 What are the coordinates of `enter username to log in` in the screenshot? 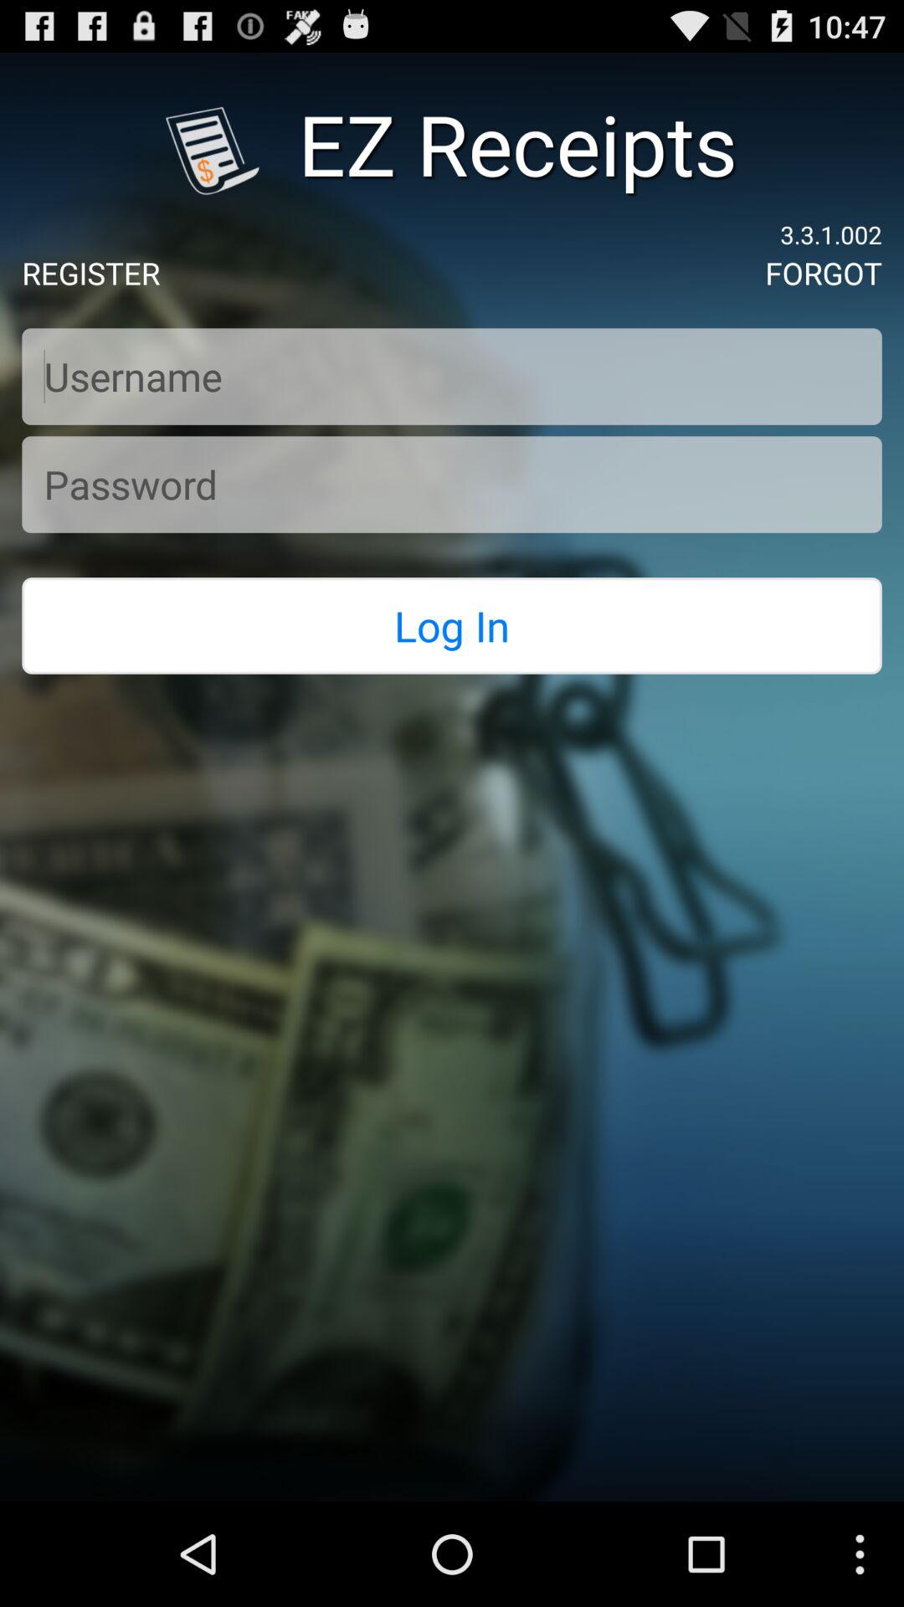 It's located at (452, 377).